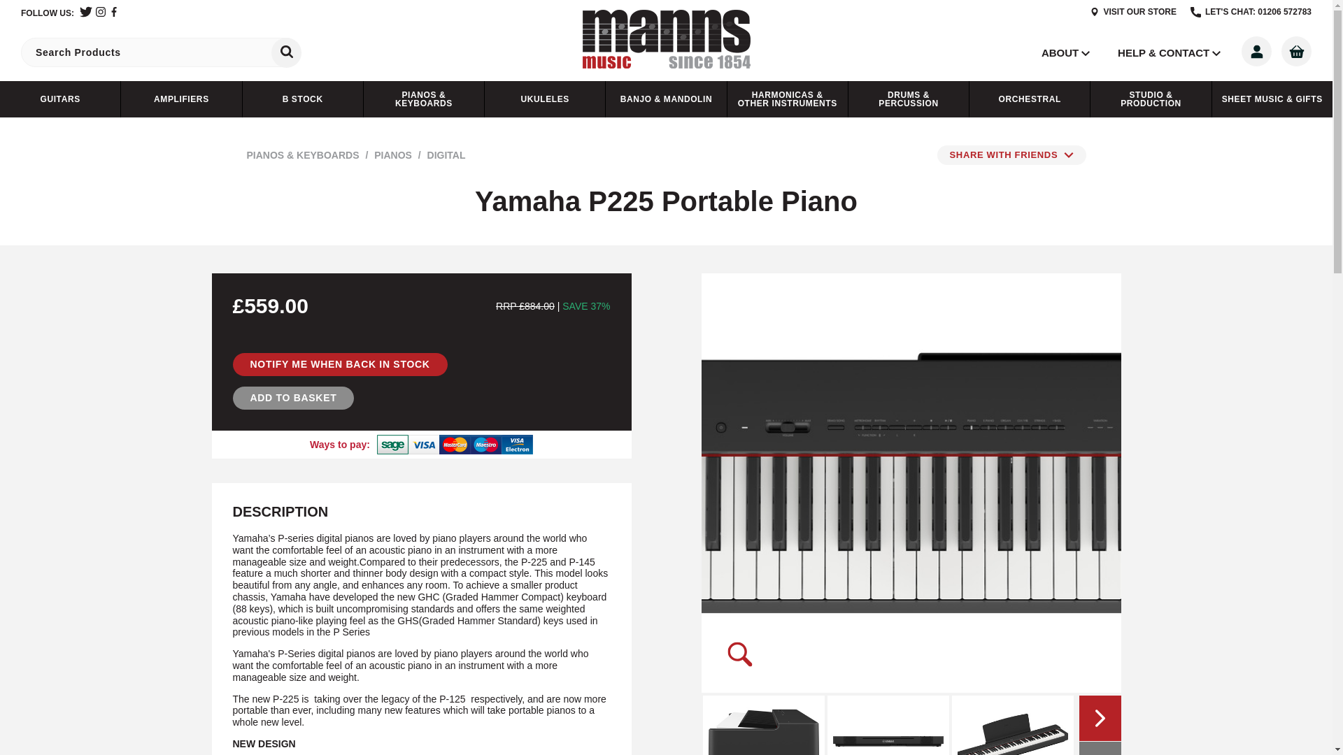  Describe the element at coordinates (887, 725) in the screenshot. I see `Yamaha P225 Portable Piano` at that location.